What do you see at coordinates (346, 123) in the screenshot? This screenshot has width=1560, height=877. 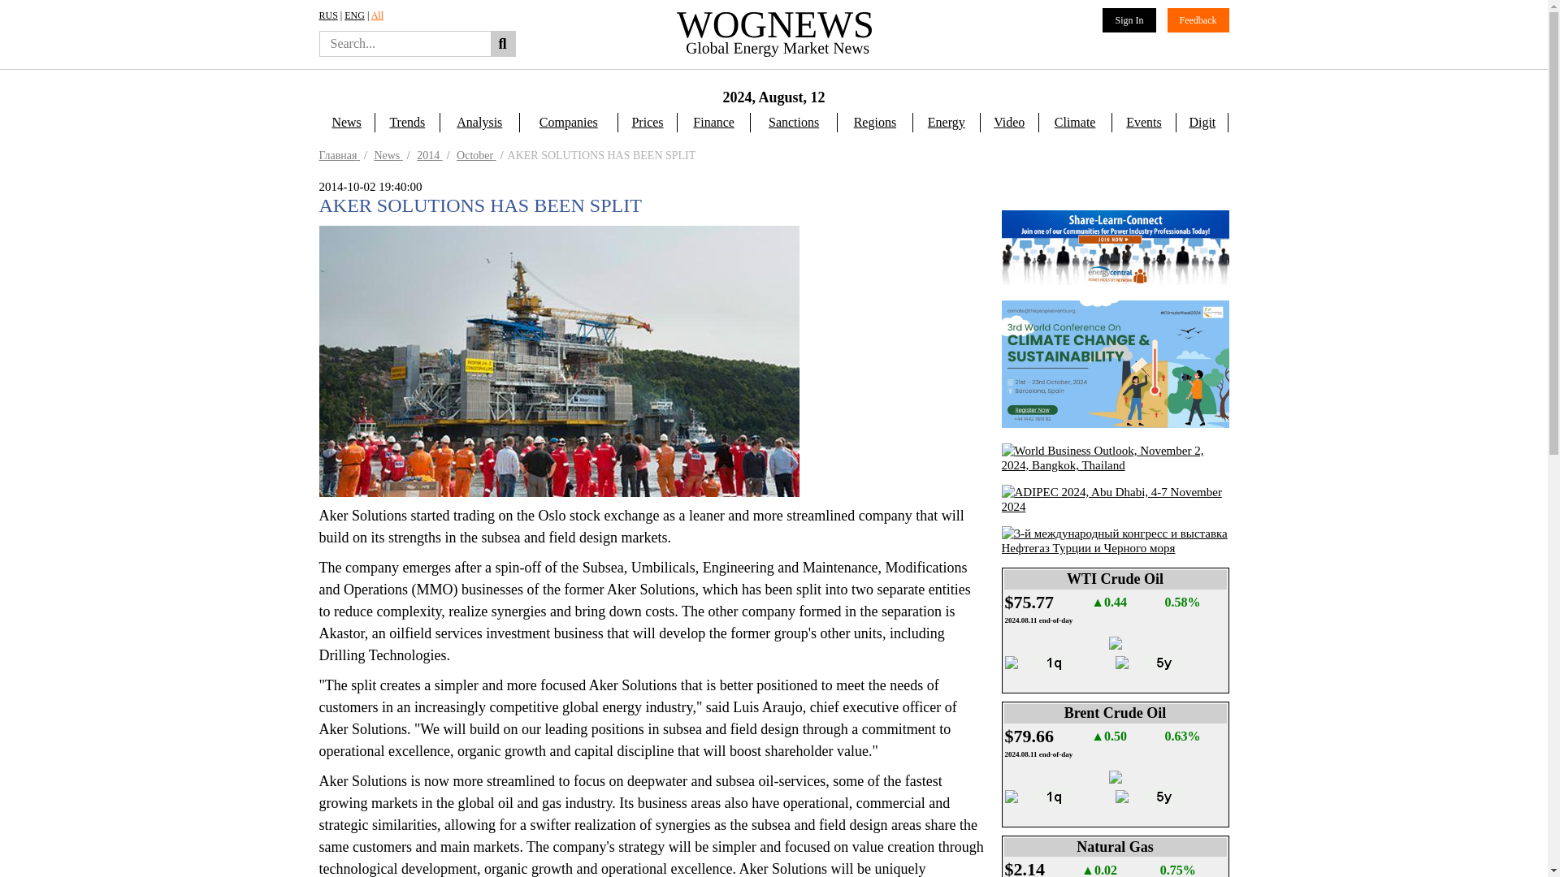 I see `News` at bounding box center [346, 123].